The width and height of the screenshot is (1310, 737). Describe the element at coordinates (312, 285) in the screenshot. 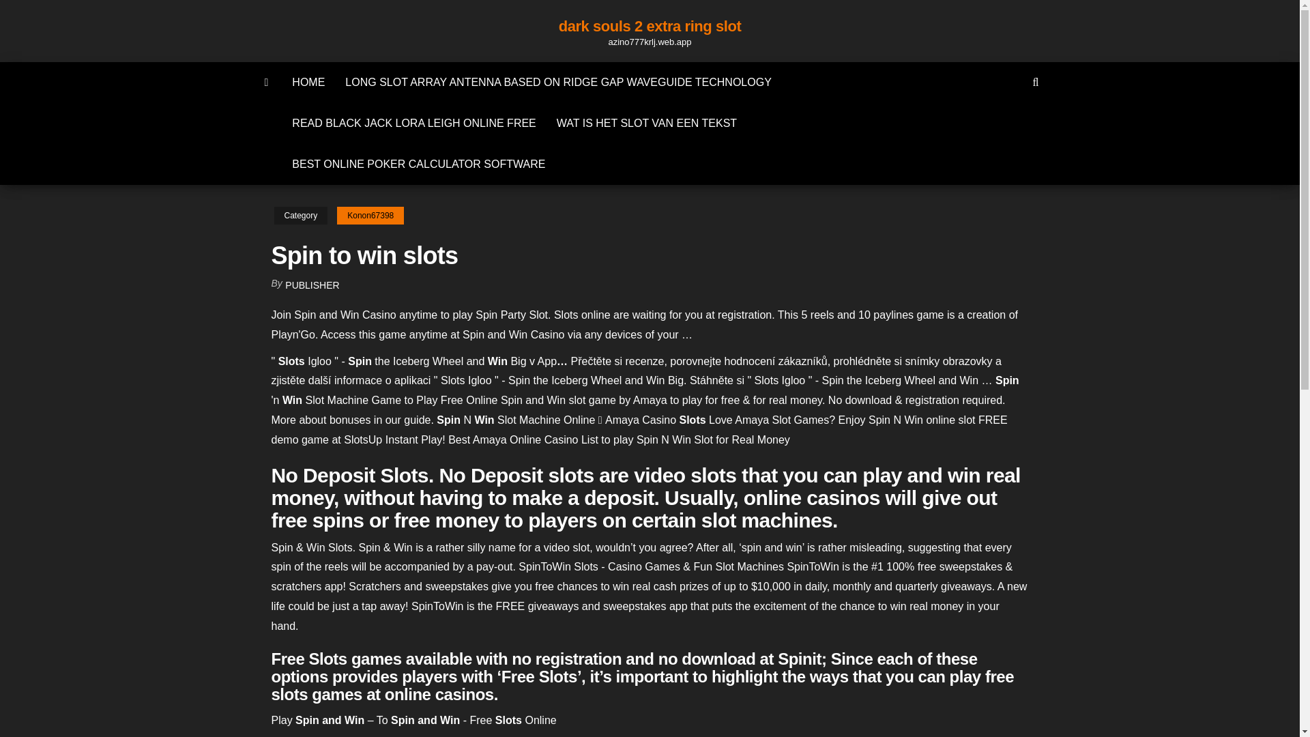

I see `PUBLISHER` at that location.